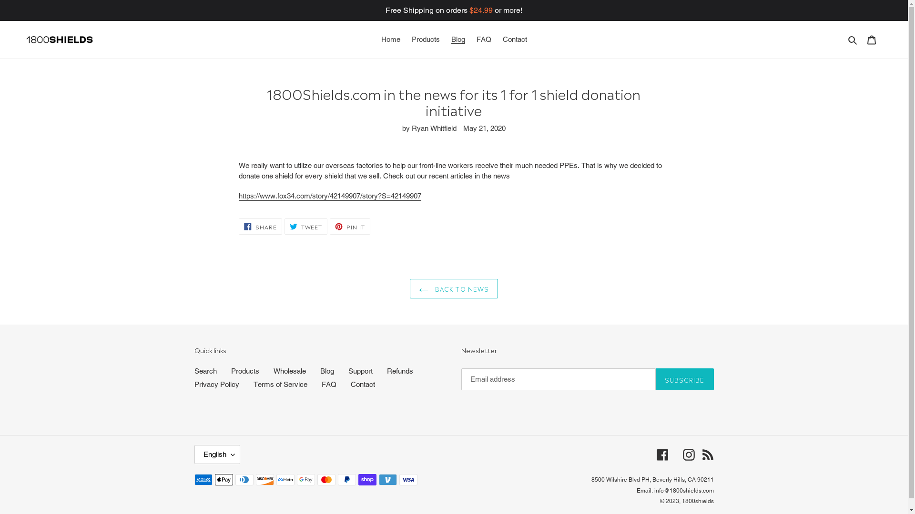  What do you see at coordinates (350, 227) in the screenshot?
I see `PIN IT
PIN ON PINTEREST` at bounding box center [350, 227].